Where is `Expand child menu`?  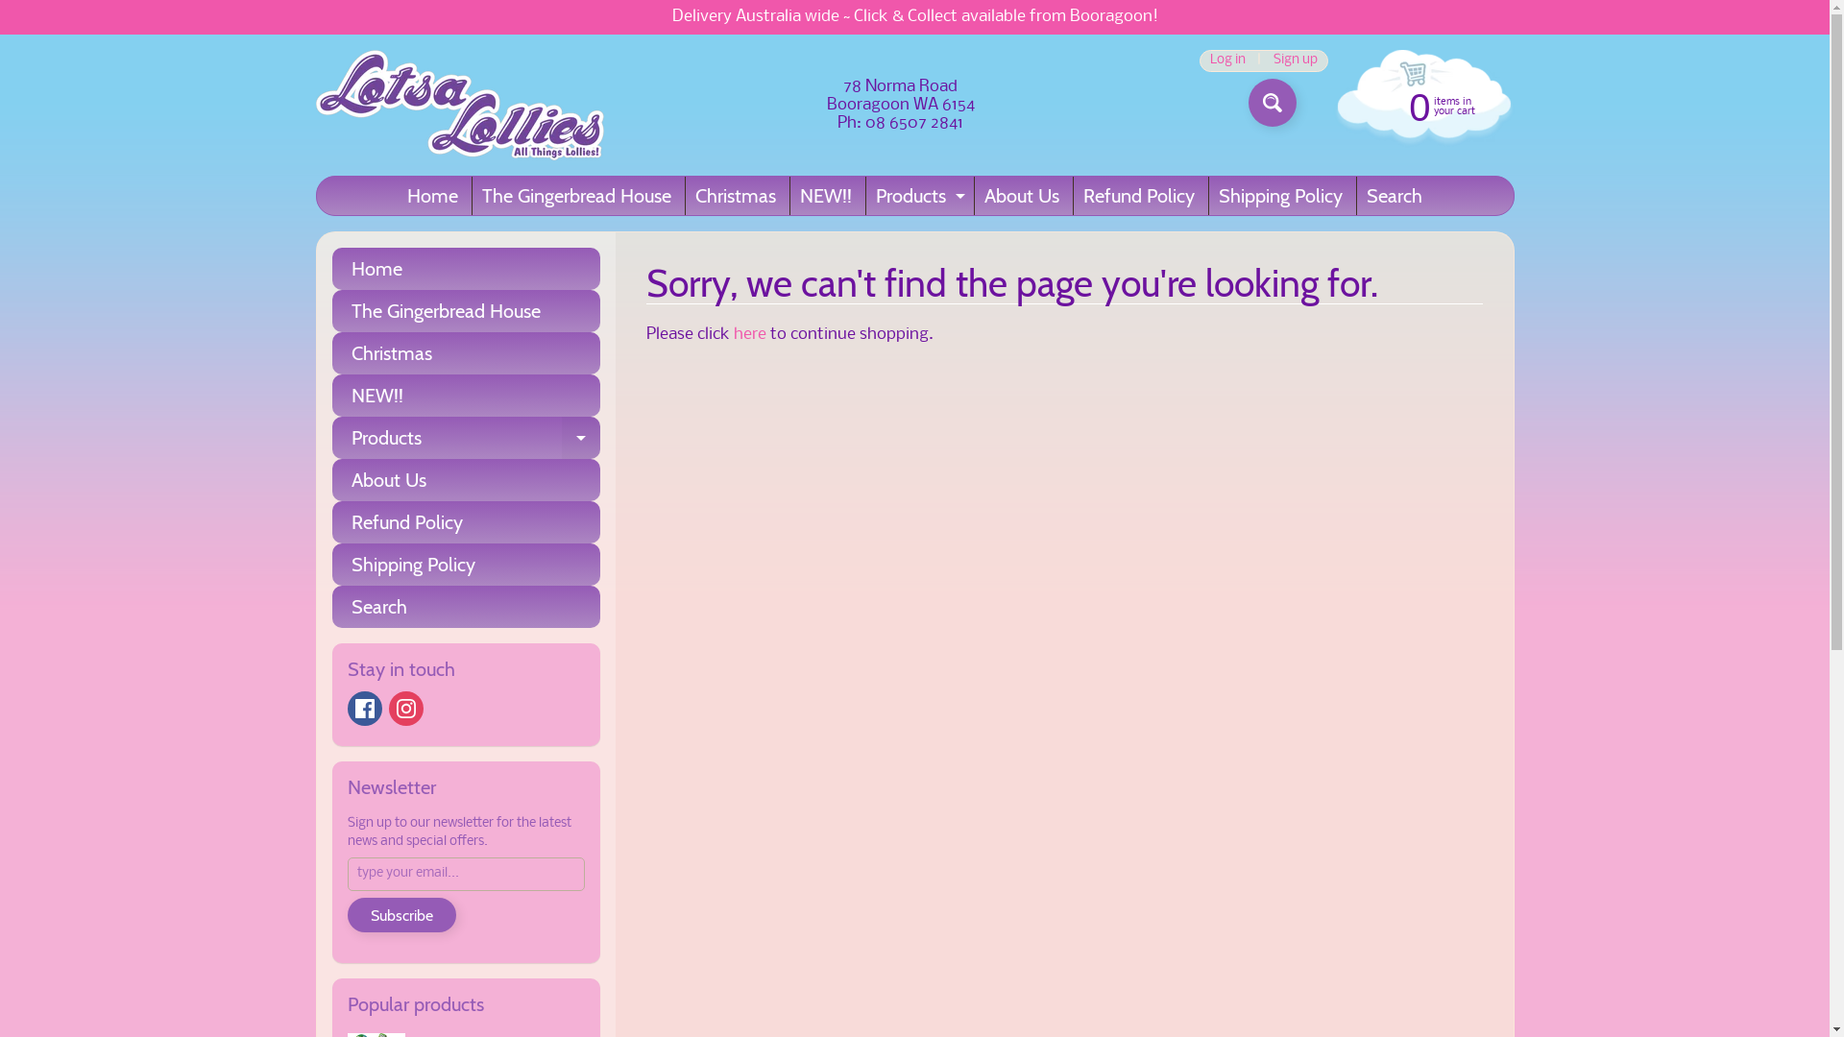 Expand child menu is located at coordinates (960, 196).